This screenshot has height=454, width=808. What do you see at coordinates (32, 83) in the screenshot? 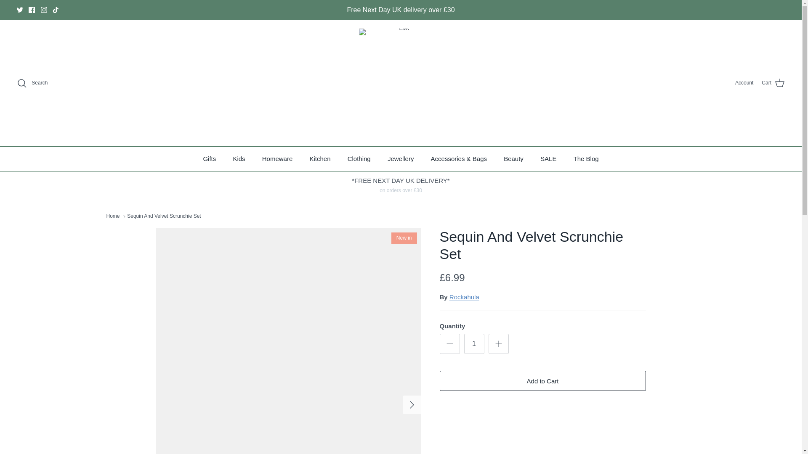
I see `Search` at bounding box center [32, 83].